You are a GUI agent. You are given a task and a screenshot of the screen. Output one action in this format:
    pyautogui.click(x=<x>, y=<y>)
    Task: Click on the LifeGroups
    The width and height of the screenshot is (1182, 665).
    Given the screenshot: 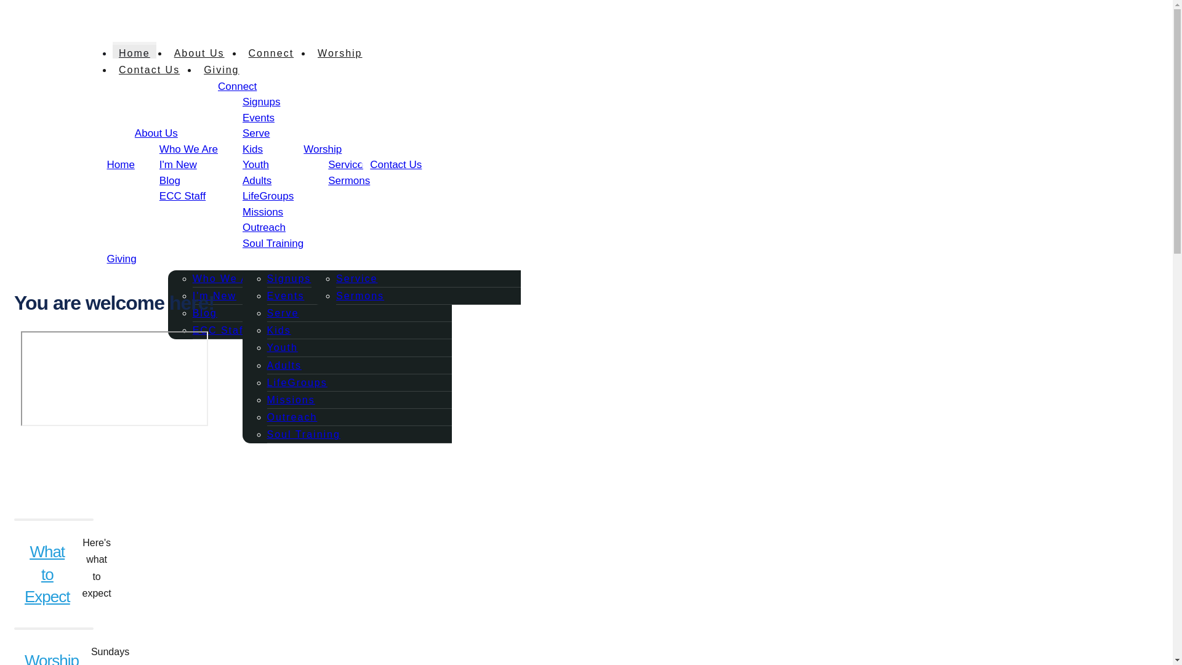 What is the action you would take?
    pyautogui.click(x=267, y=196)
    